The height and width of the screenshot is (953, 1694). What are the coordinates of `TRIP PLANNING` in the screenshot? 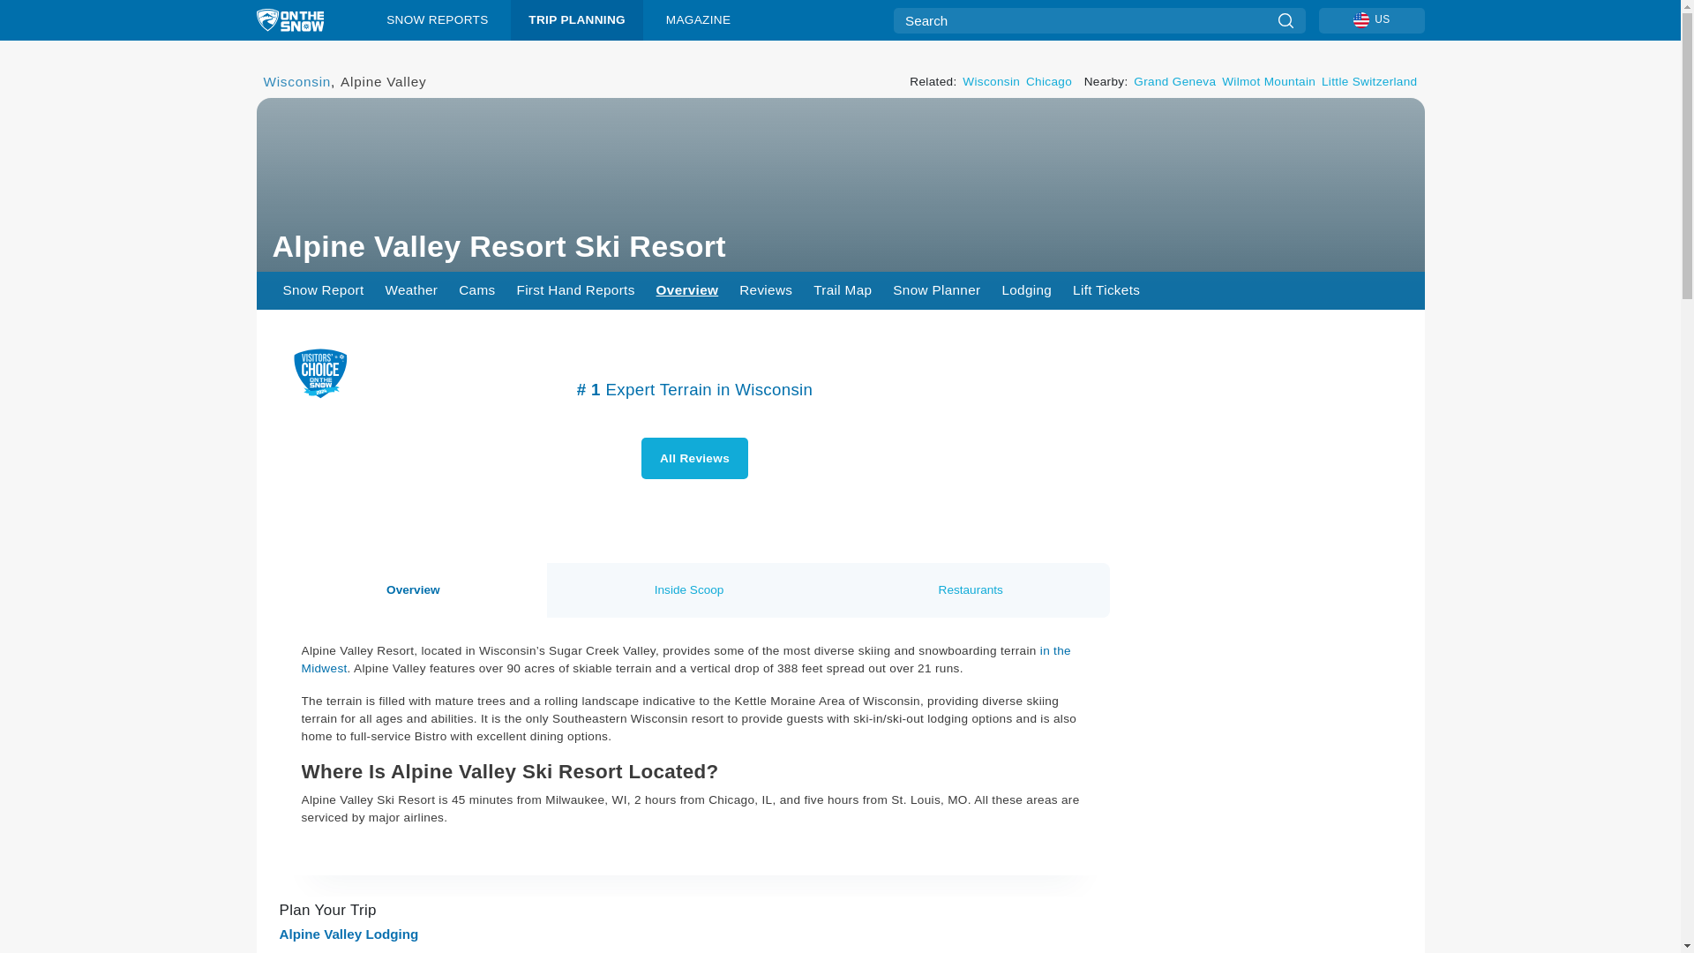 It's located at (577, 20).